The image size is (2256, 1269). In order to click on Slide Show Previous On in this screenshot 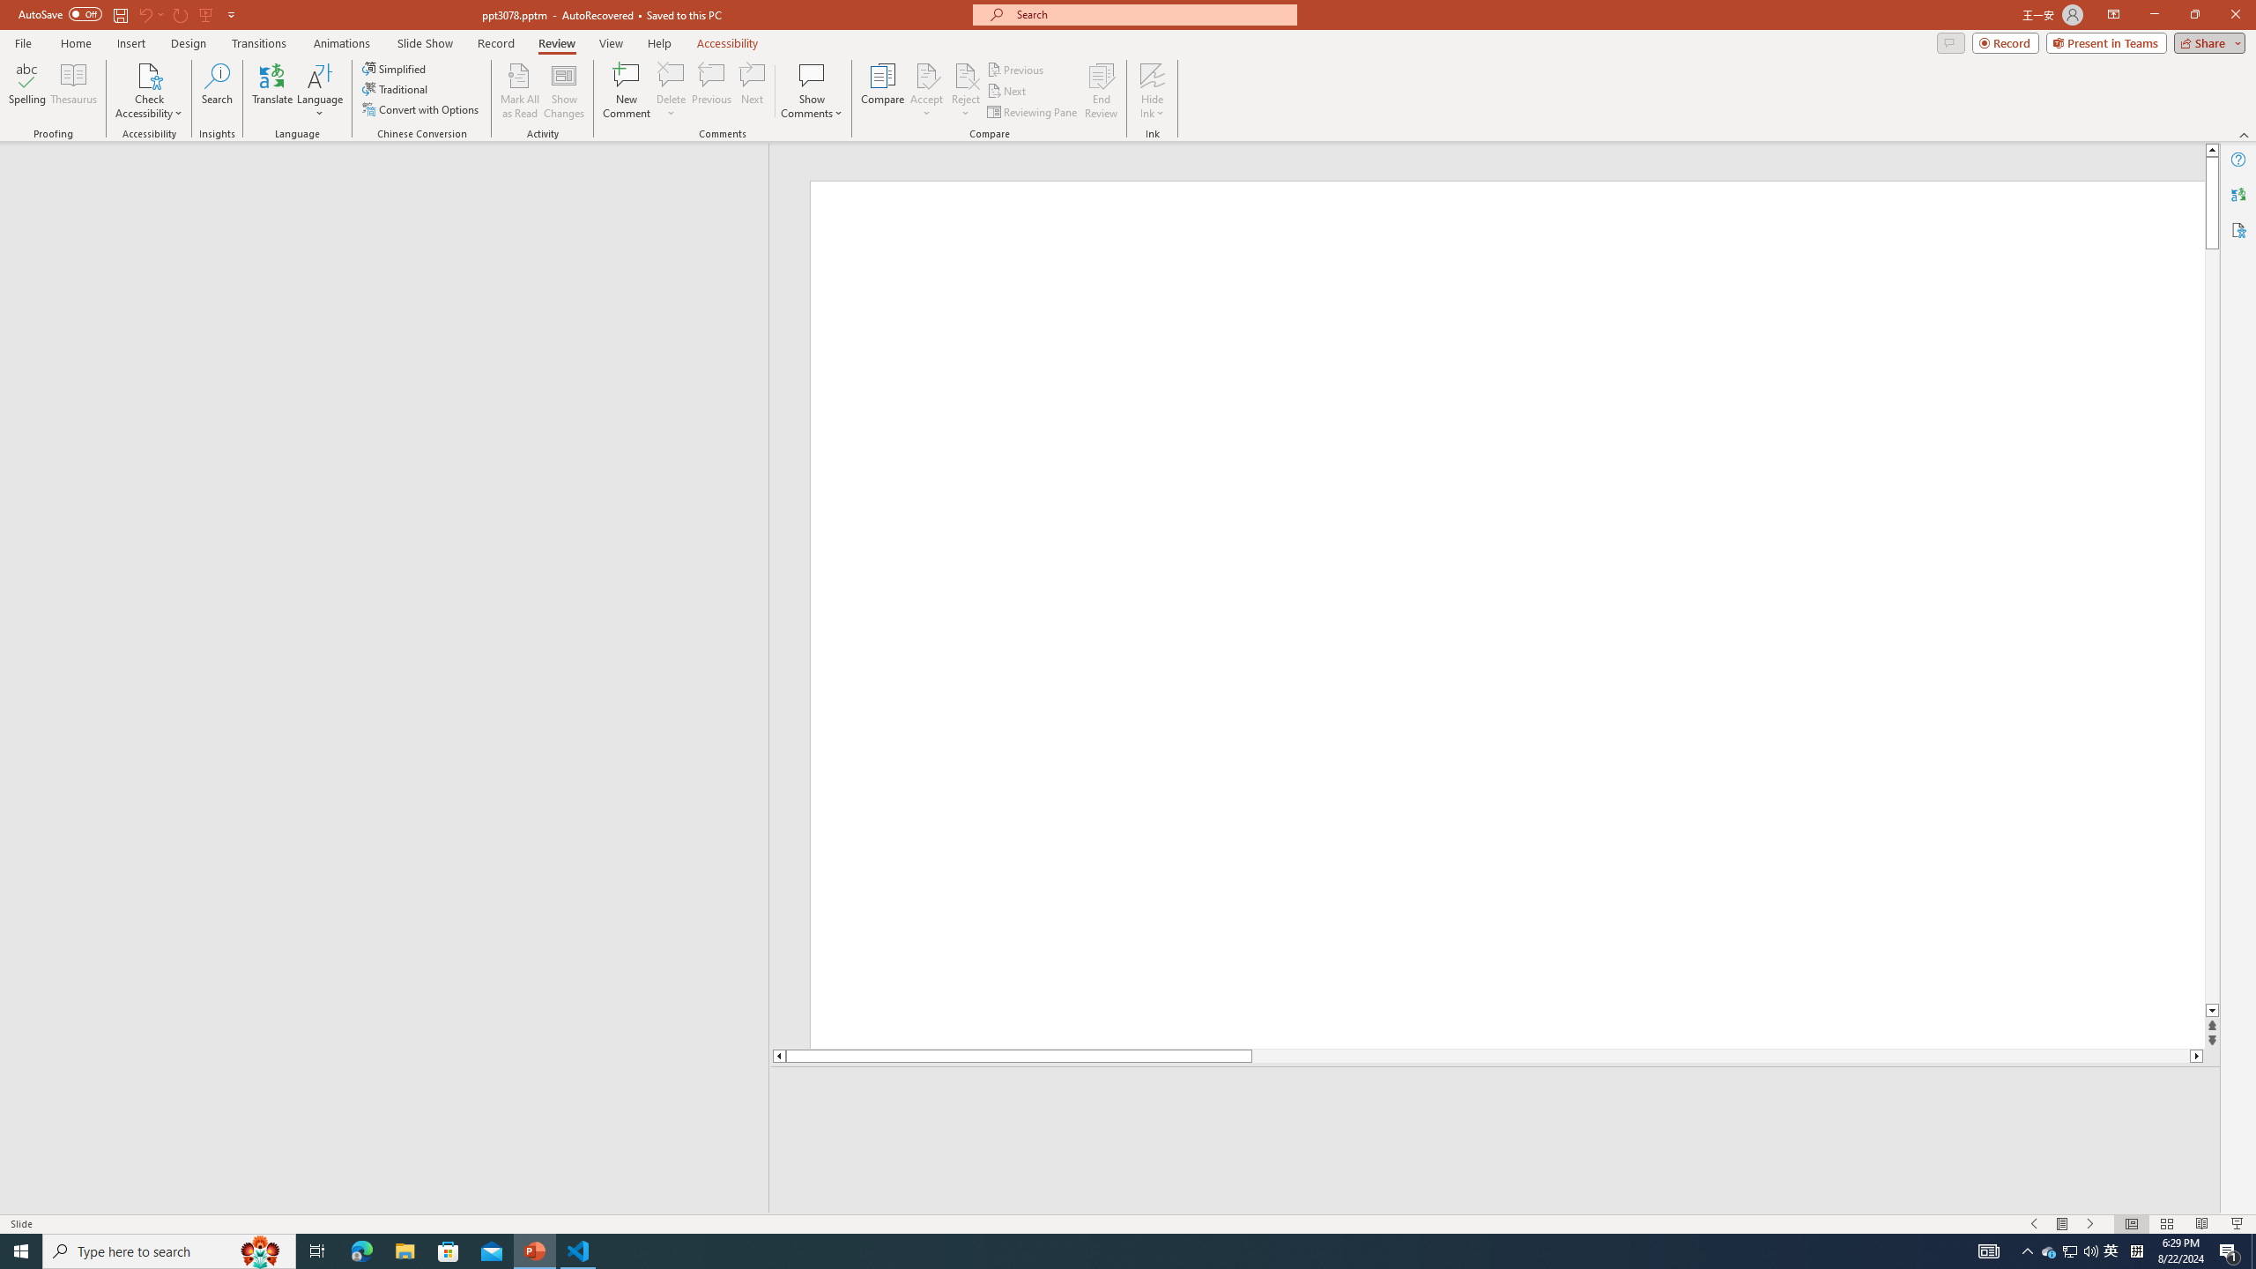, I will do `click(2034, 1224)`.